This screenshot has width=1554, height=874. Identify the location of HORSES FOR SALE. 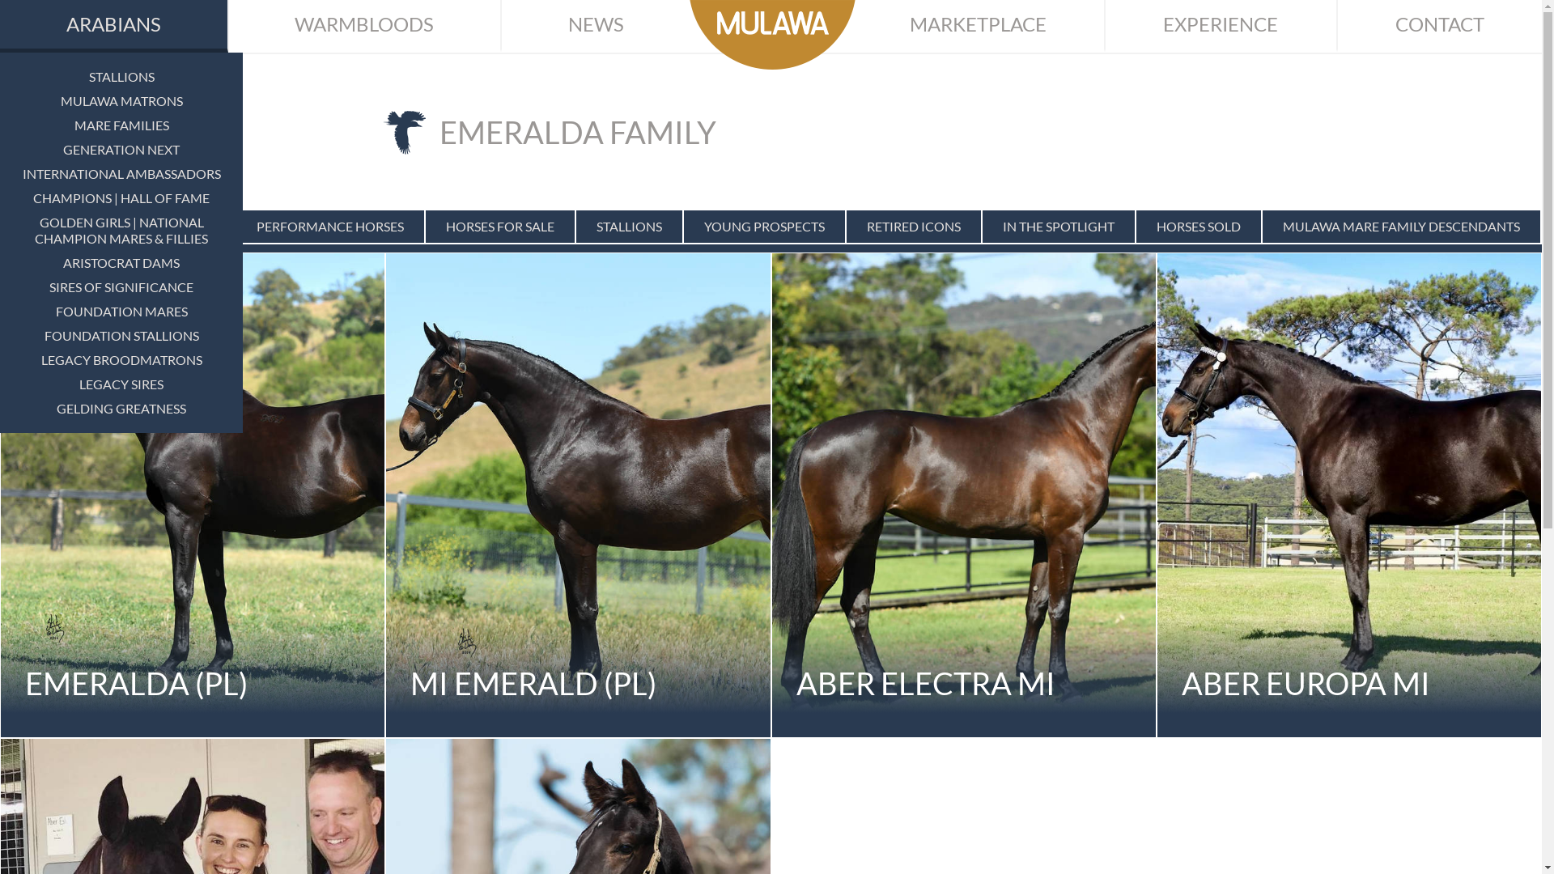
(500, 227).